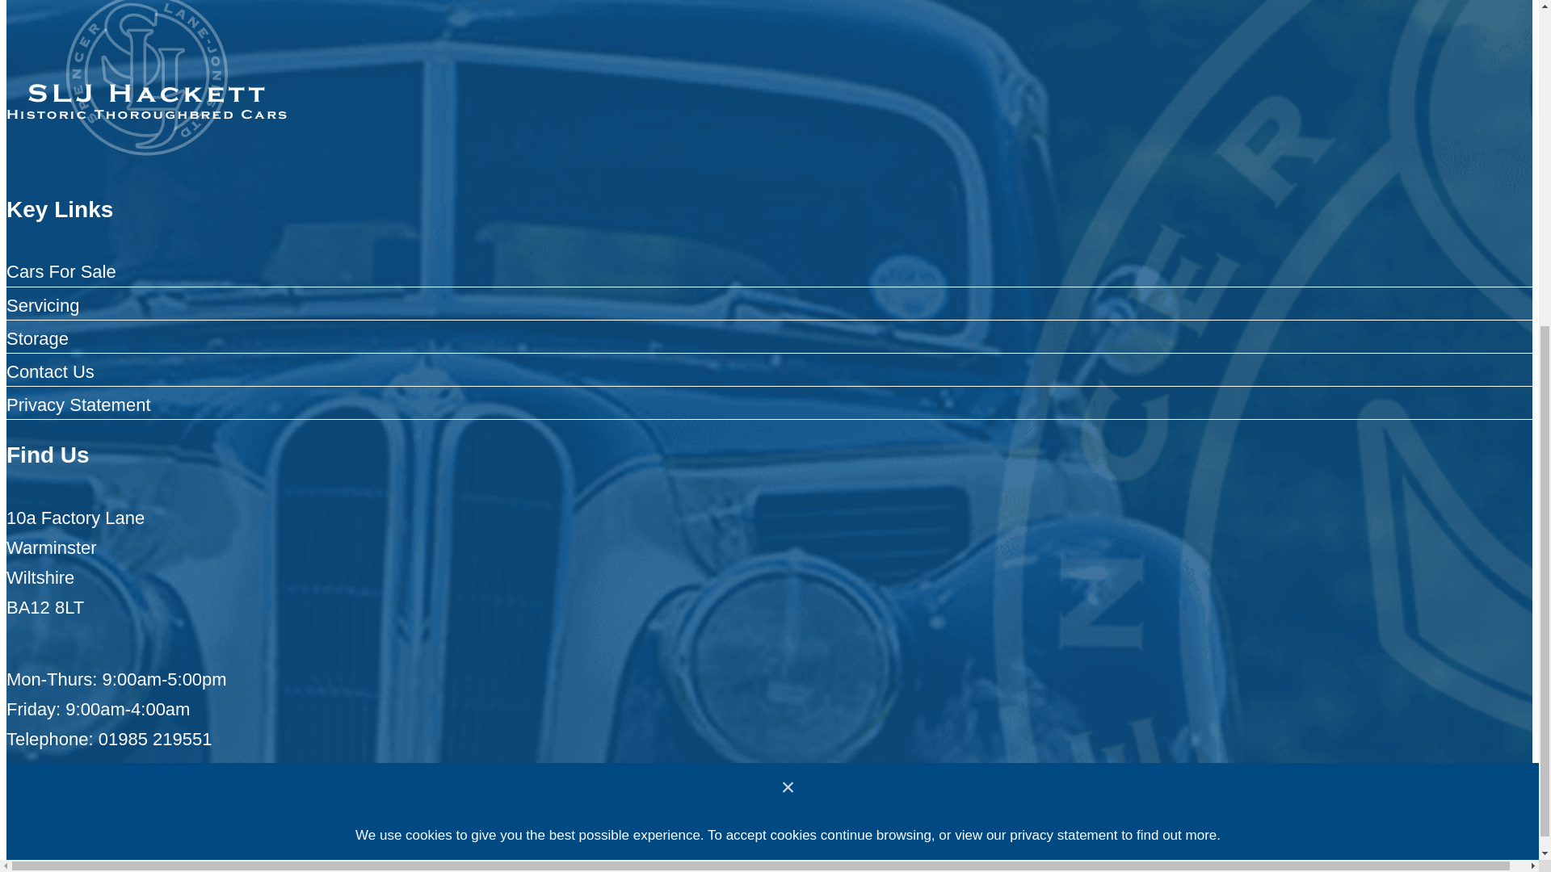  What do you see at coordinates (61, 271) in the screenshot?
I see `Cars For Sale` at bounding box center [61, 271].